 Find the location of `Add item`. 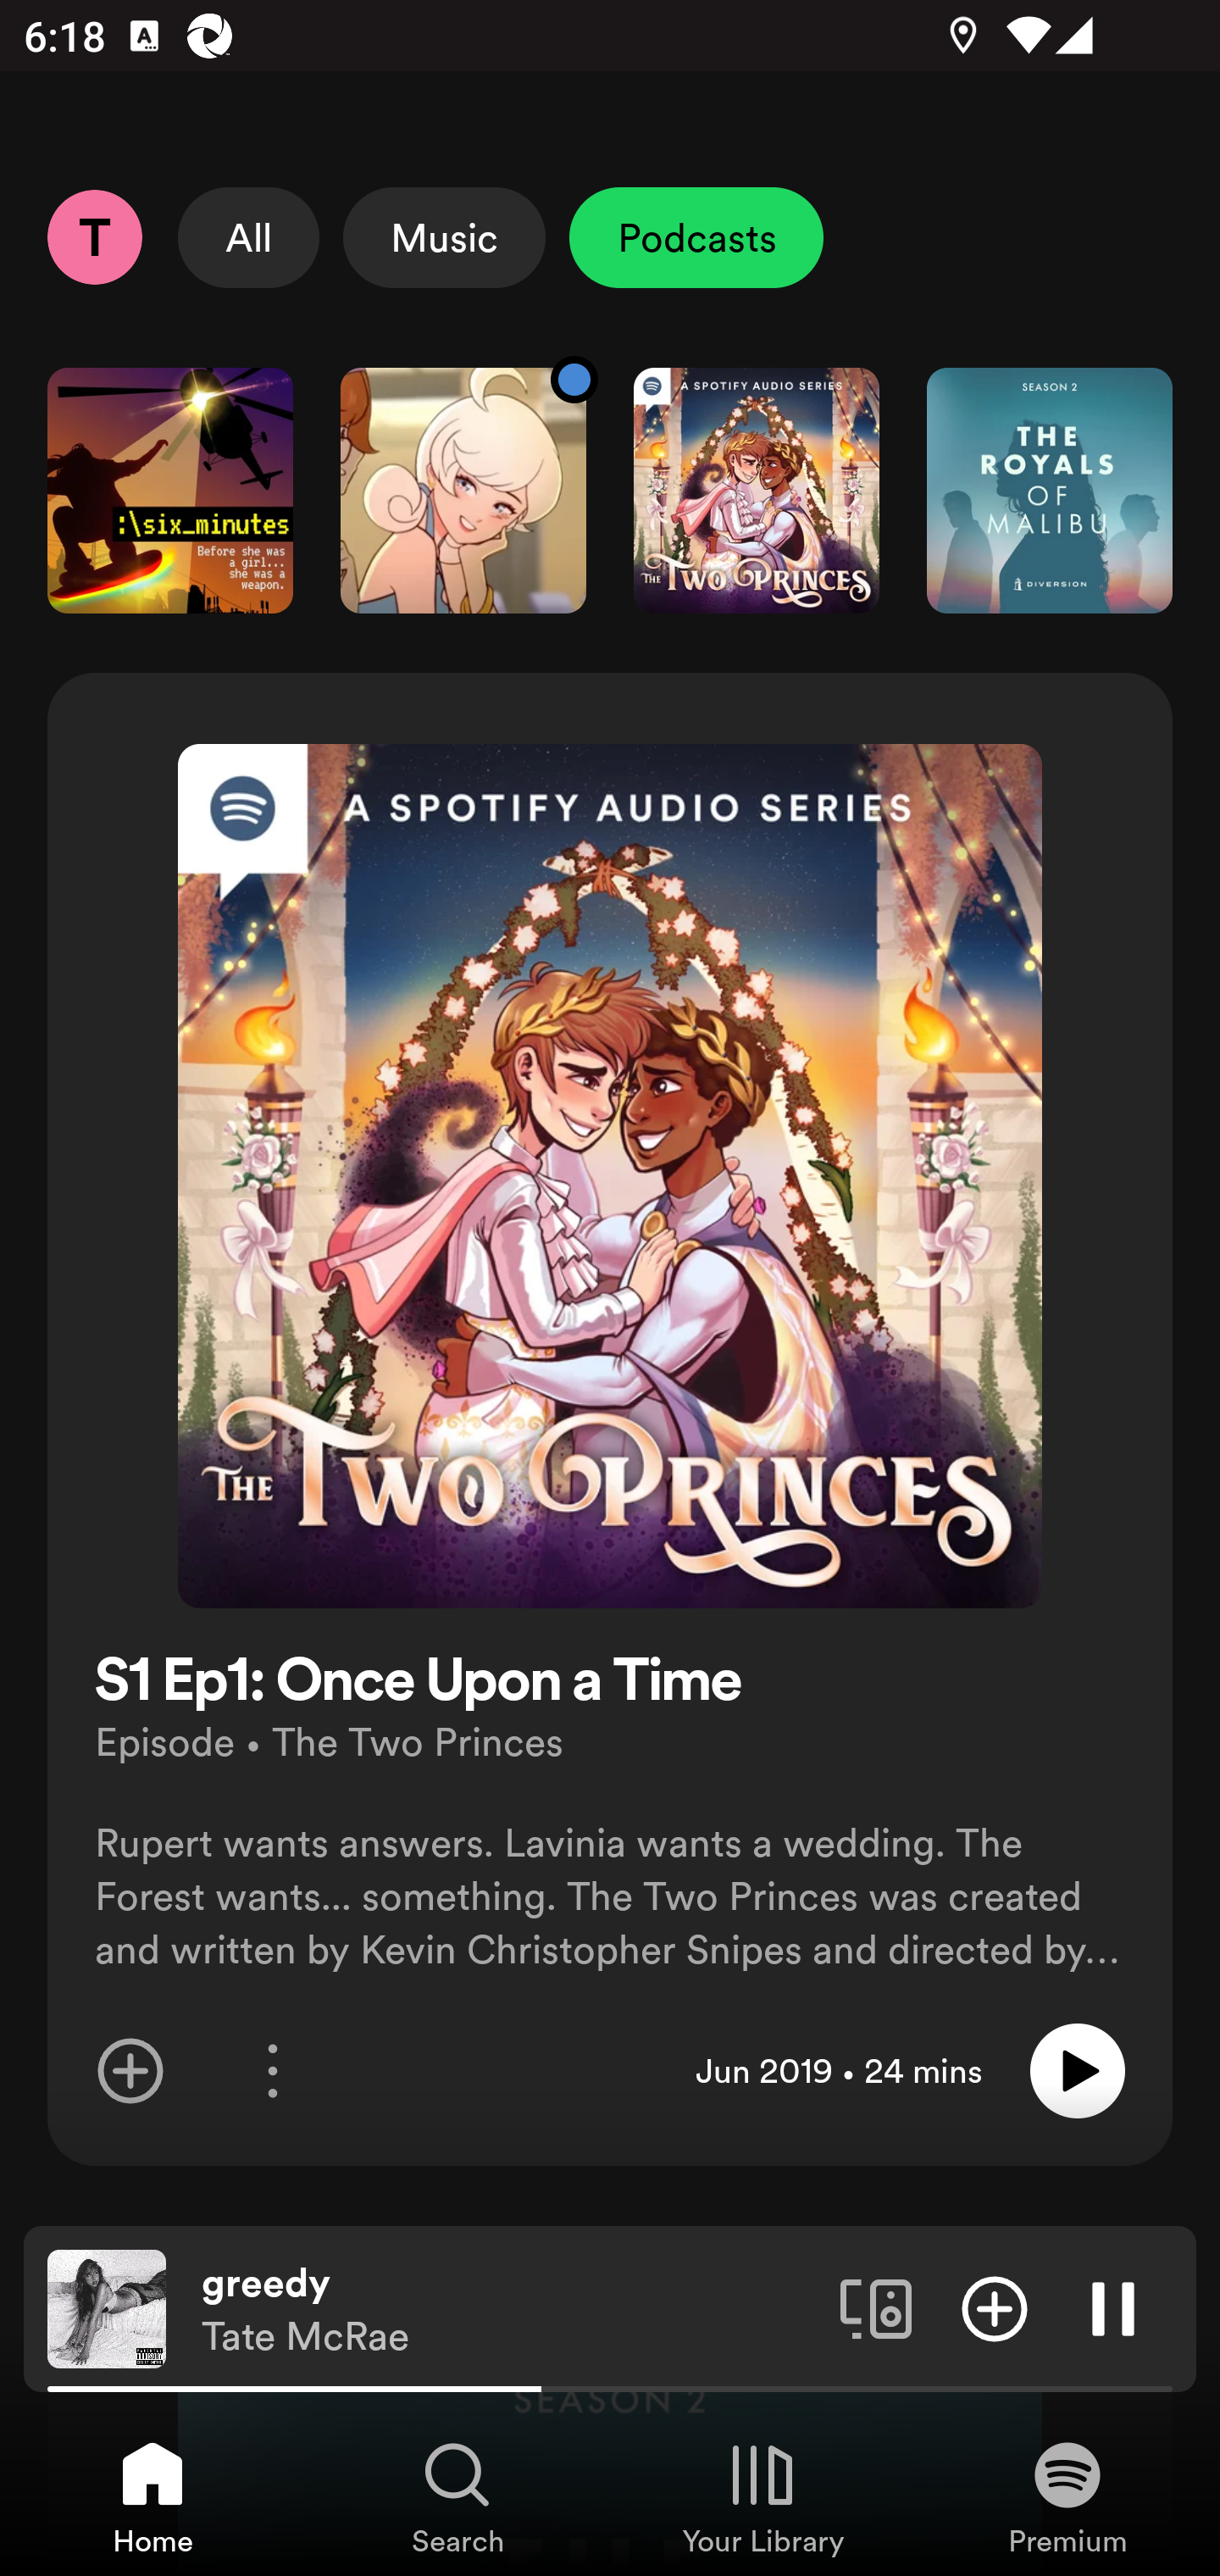

Add item is located at coordinates (995, 2307).